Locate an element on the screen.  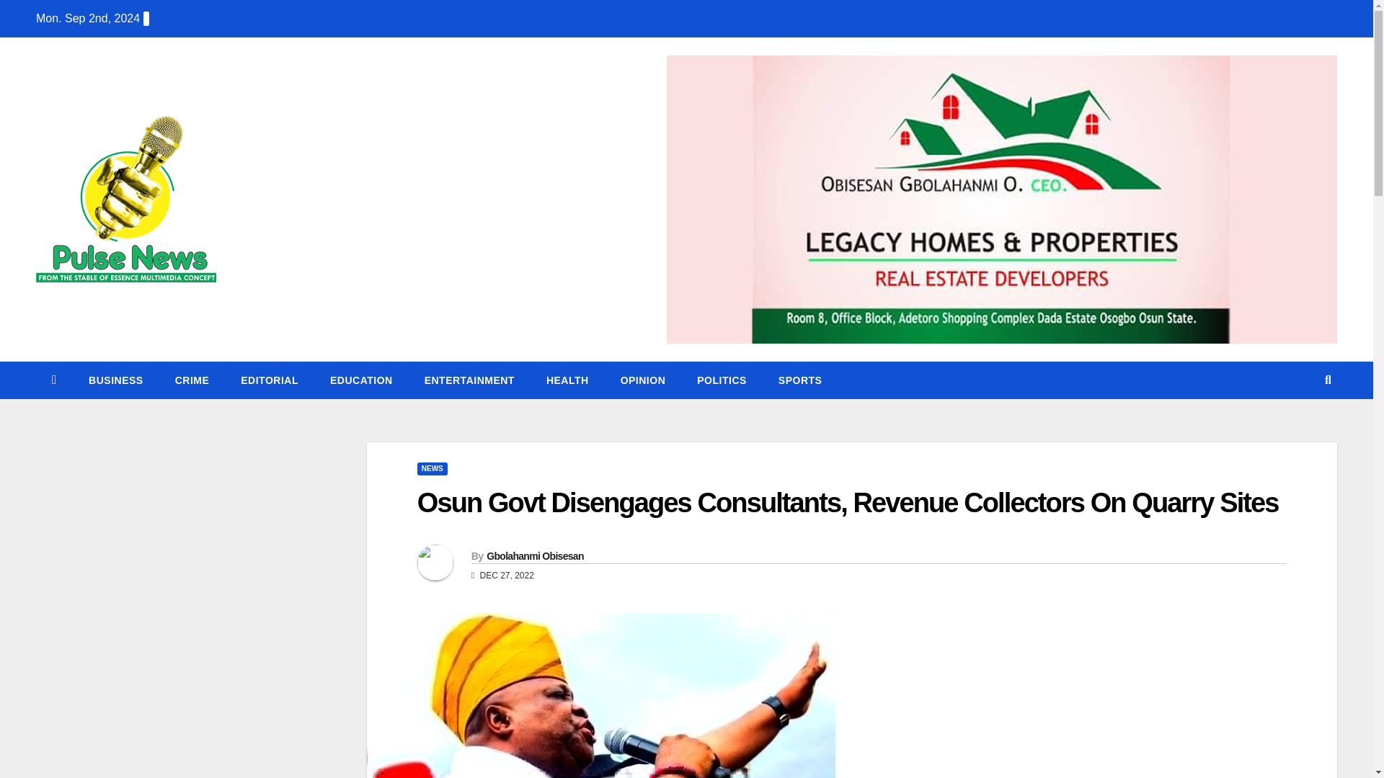
BUSINESS is located at coordinates (115, 380).